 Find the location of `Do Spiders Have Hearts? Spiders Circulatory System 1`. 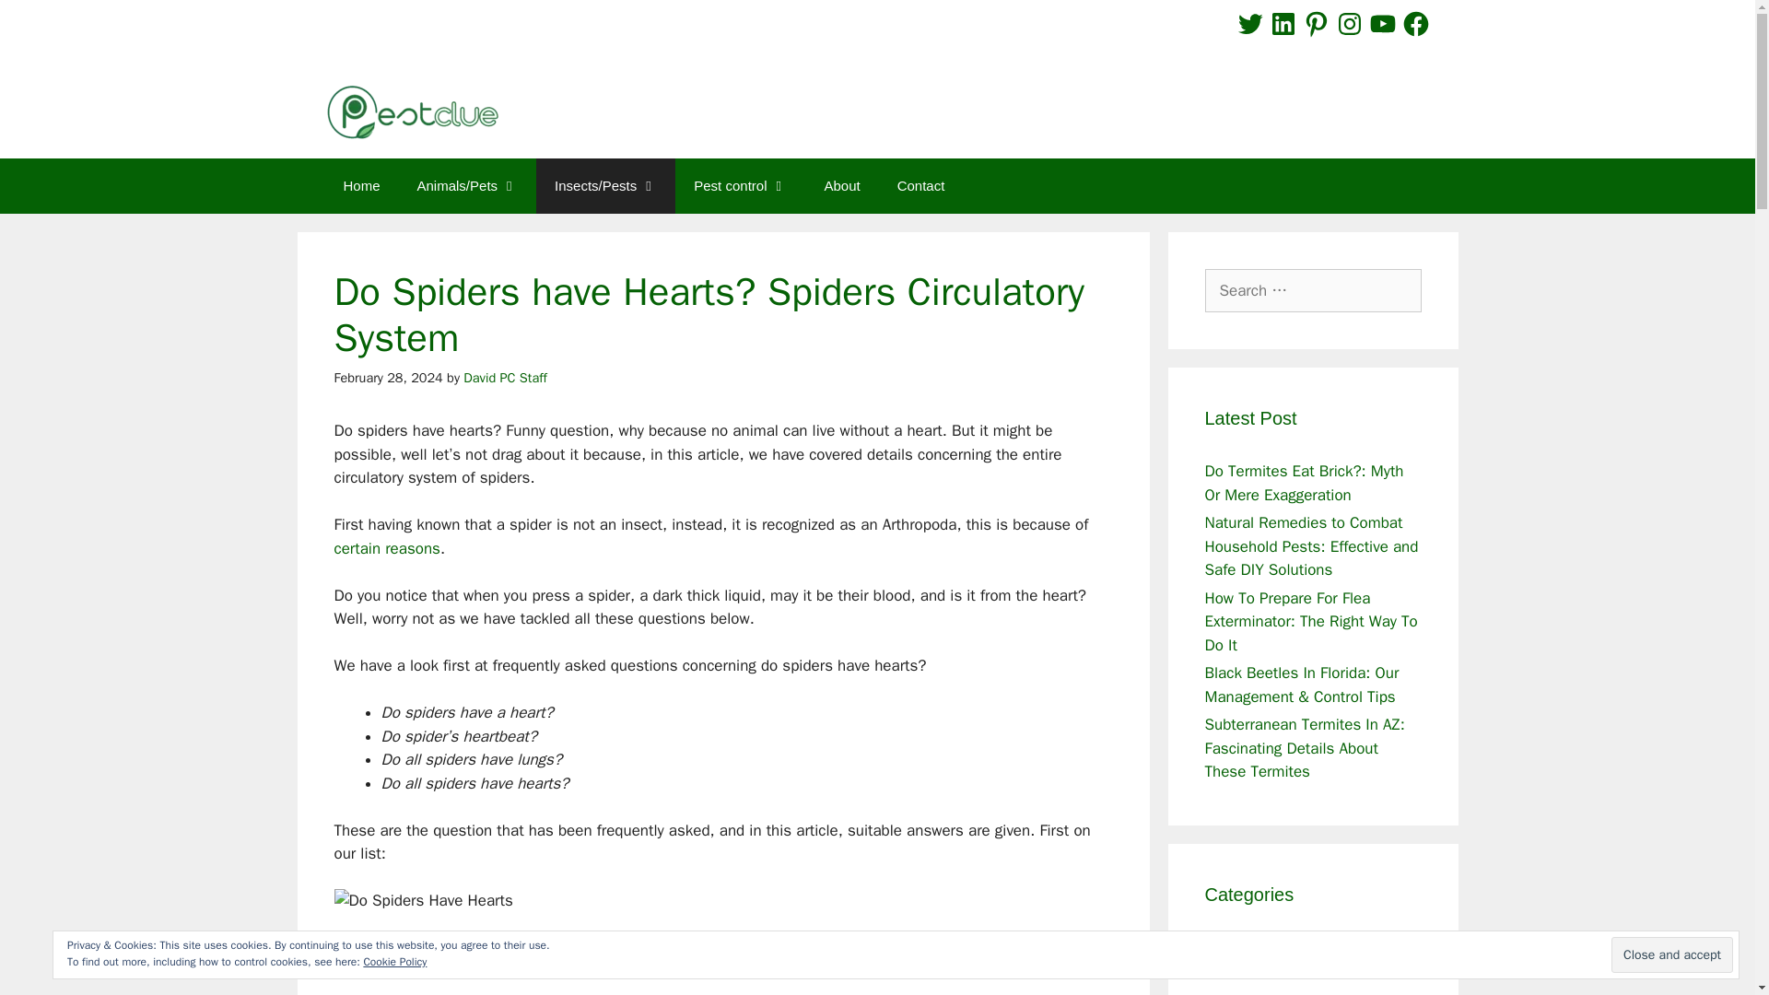

Do Spiders Have Hearts? Spiders Circulatory System 1 is located at coordinates (527, 942).